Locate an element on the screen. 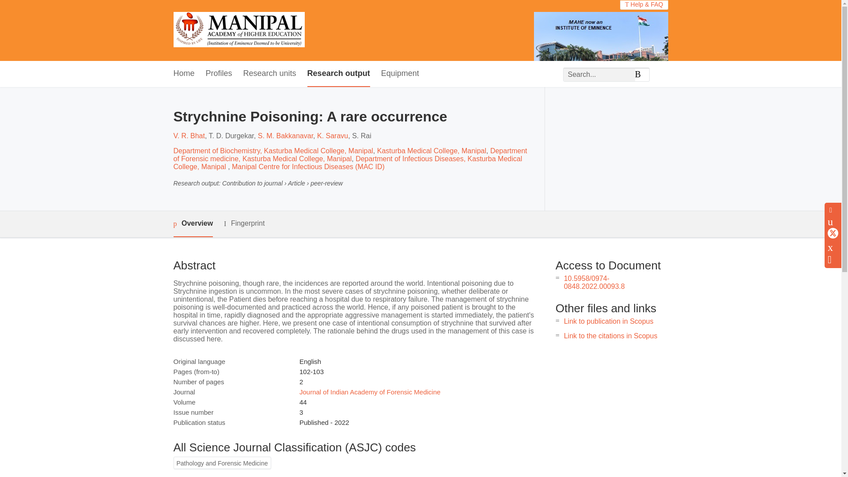  Link to the citations in Scopus is located at coordinates (610, 336).